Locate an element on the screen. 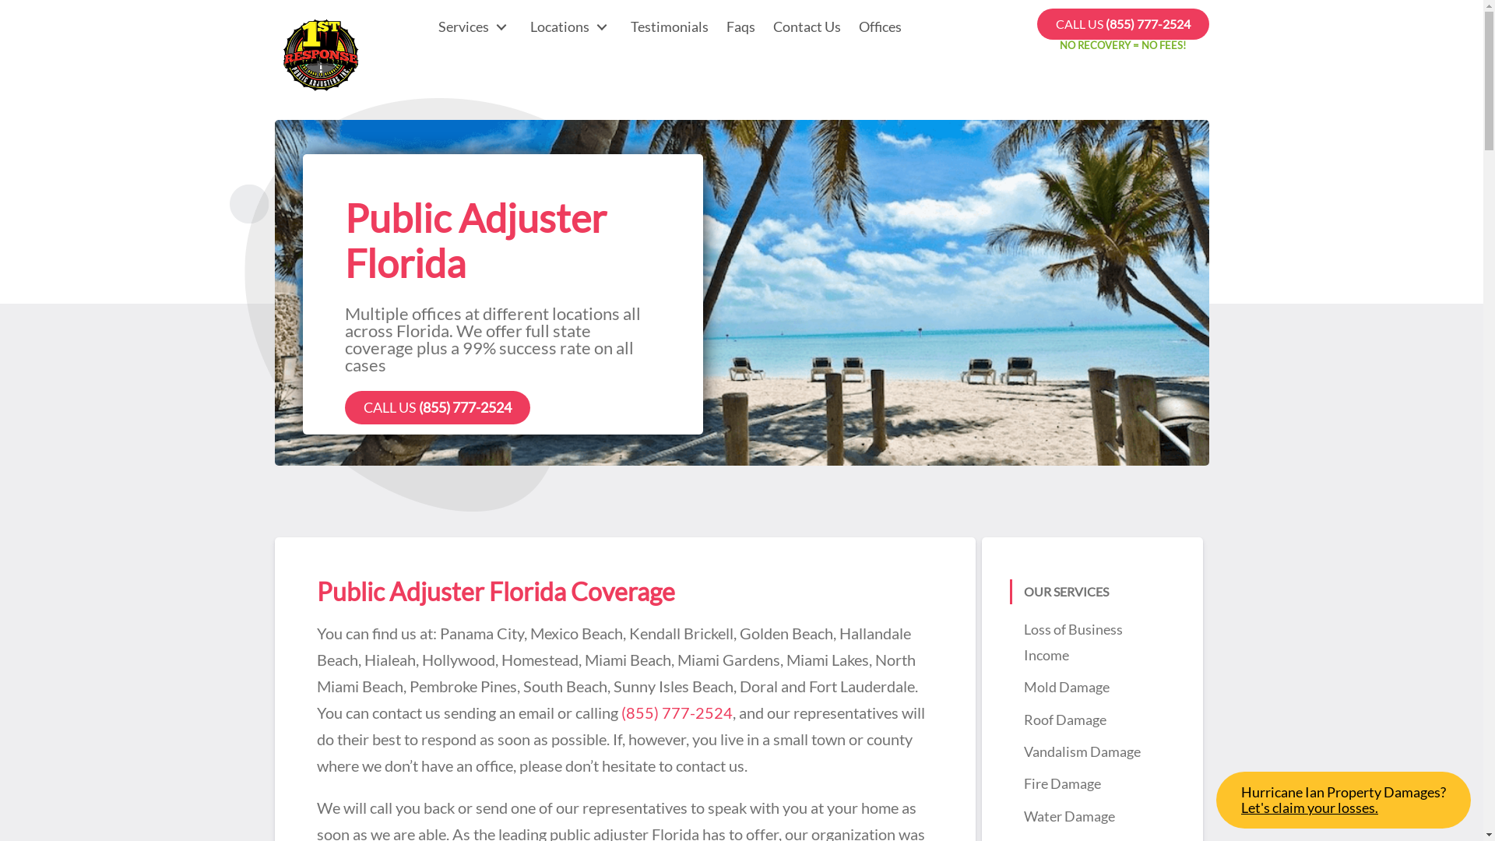  Roof Damage is located at coordinates (1064, 720).